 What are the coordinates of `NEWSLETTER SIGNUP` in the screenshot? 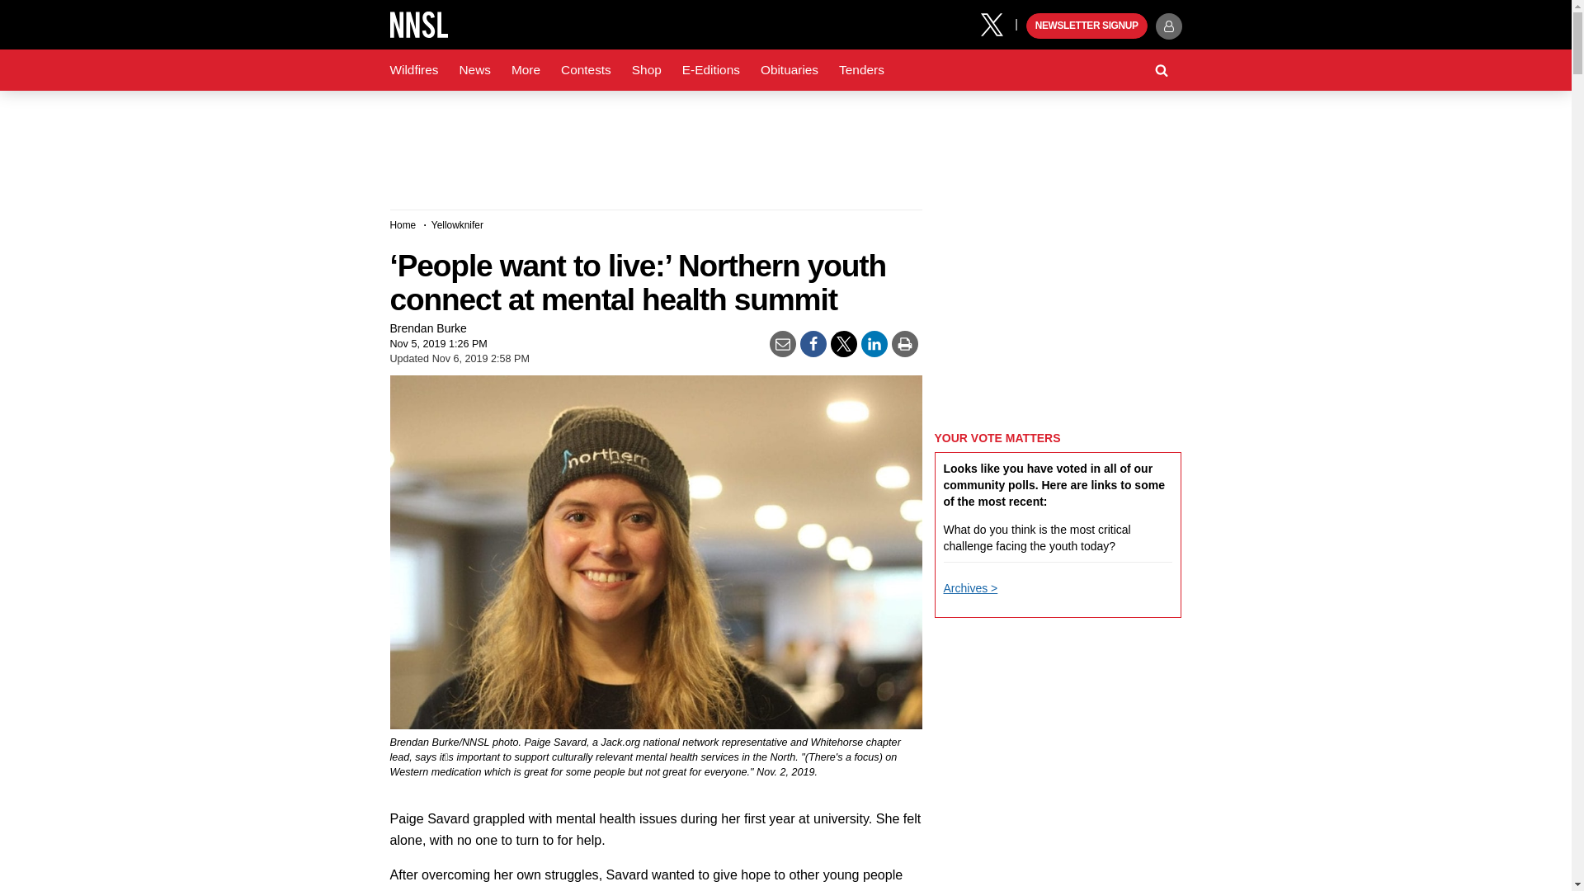 It's located at (1087, 26).